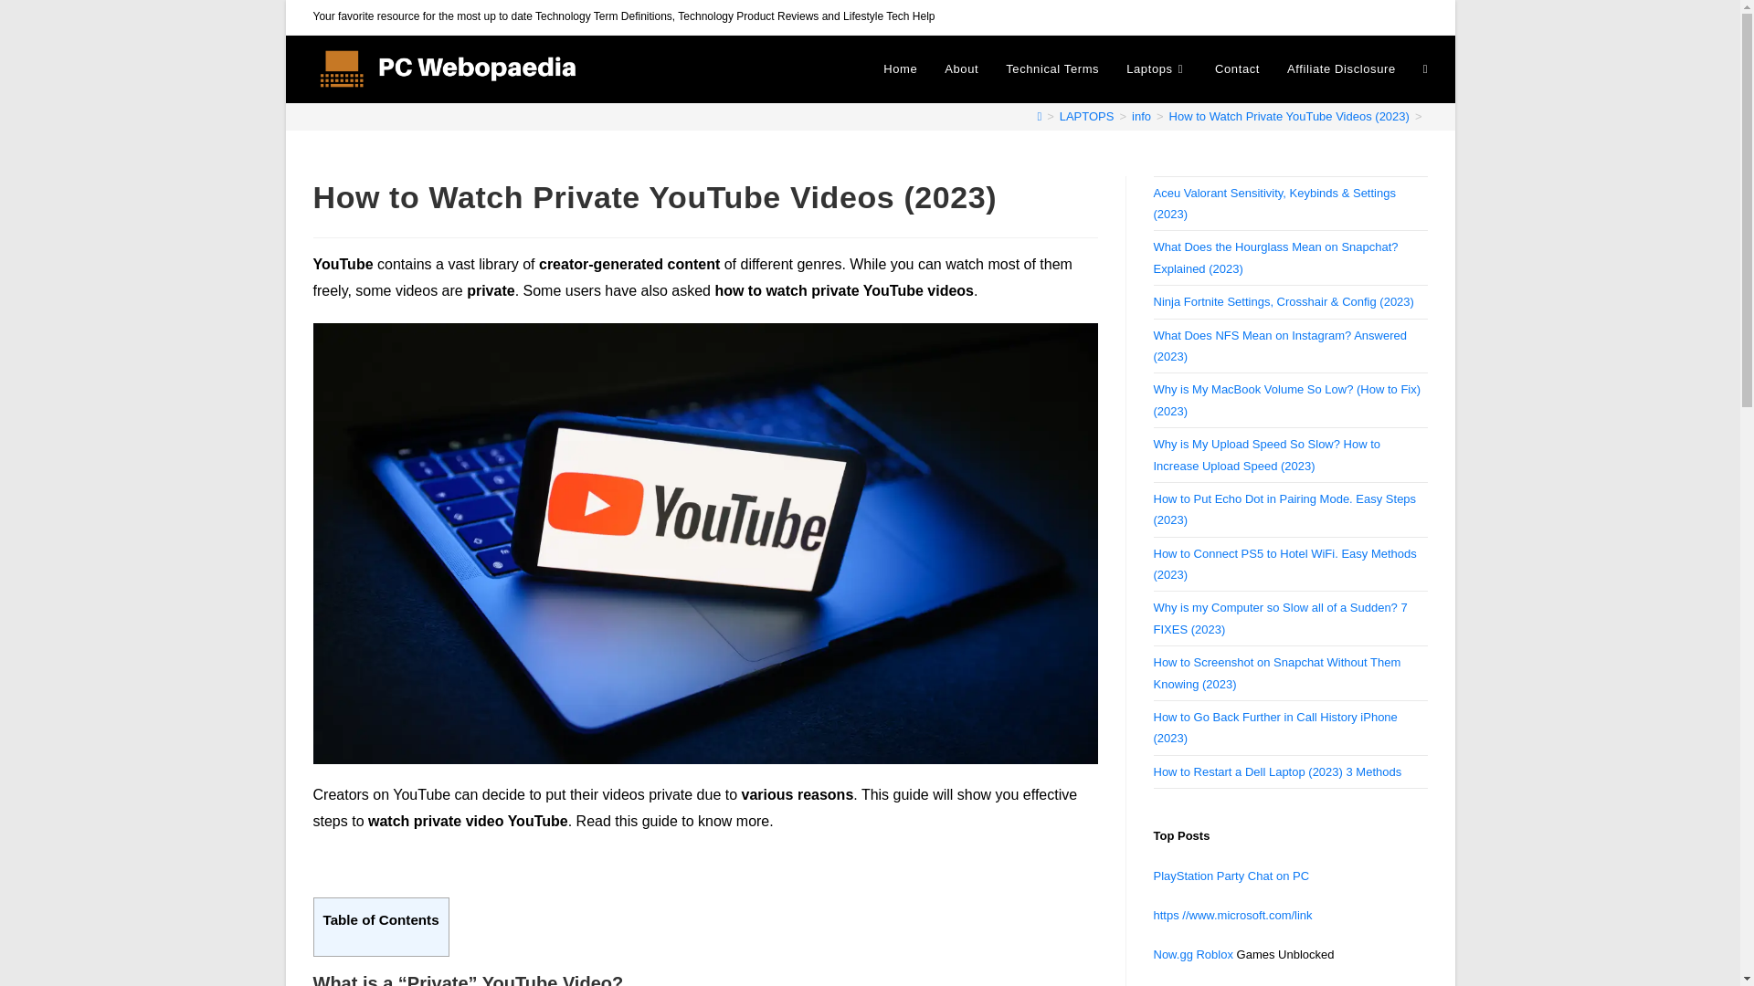  Describe the element at coordinates (961, 69) in the screenshot. I see `About` at that location.